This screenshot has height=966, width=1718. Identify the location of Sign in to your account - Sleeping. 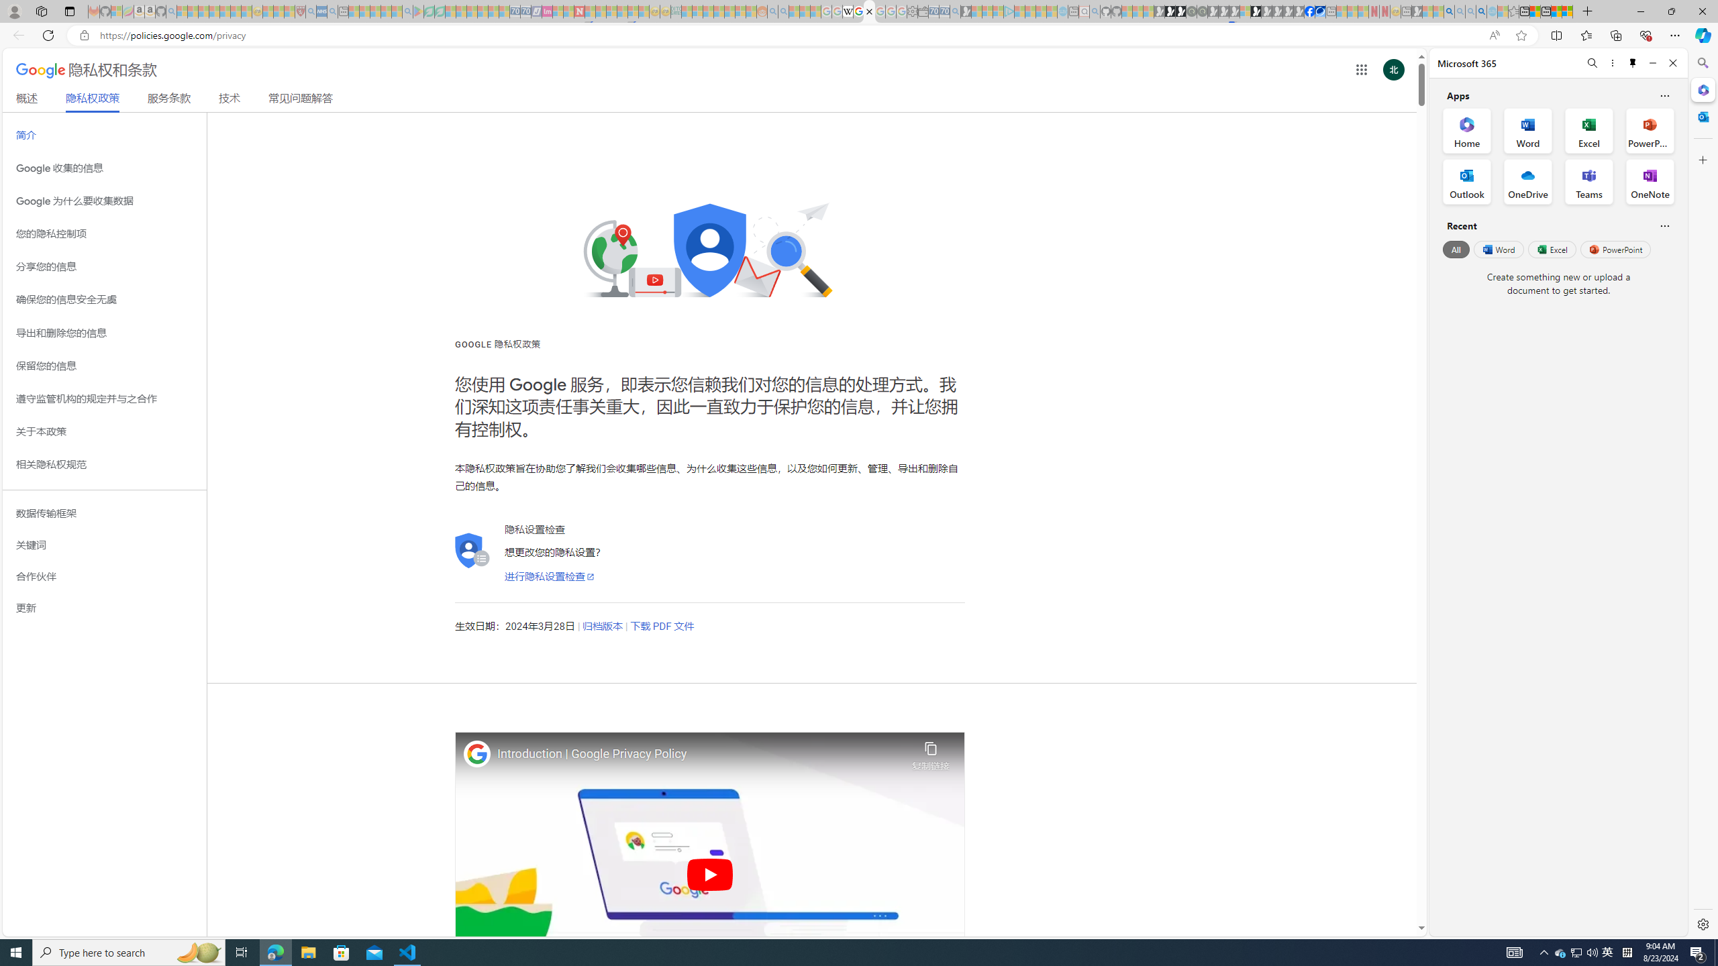
(1244, 11).